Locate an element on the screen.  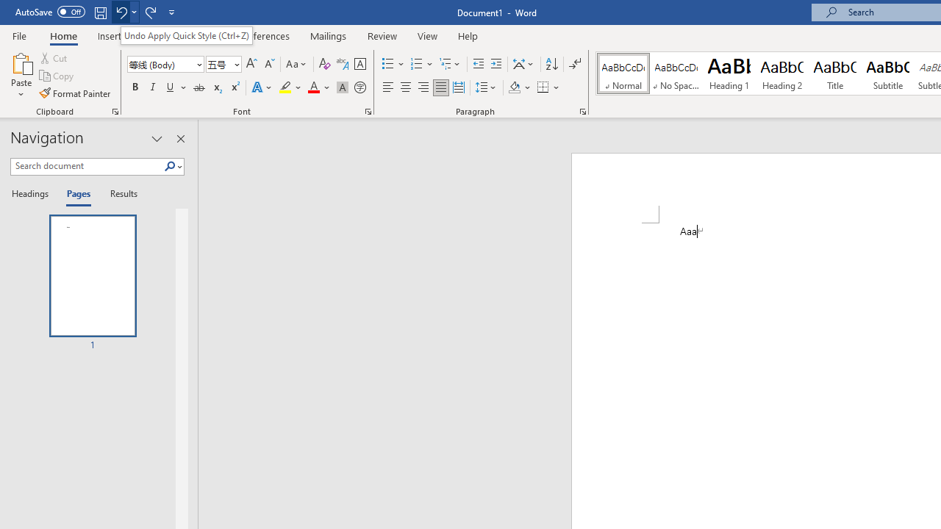
Clear Formatting is located at coordinates (325, 65).